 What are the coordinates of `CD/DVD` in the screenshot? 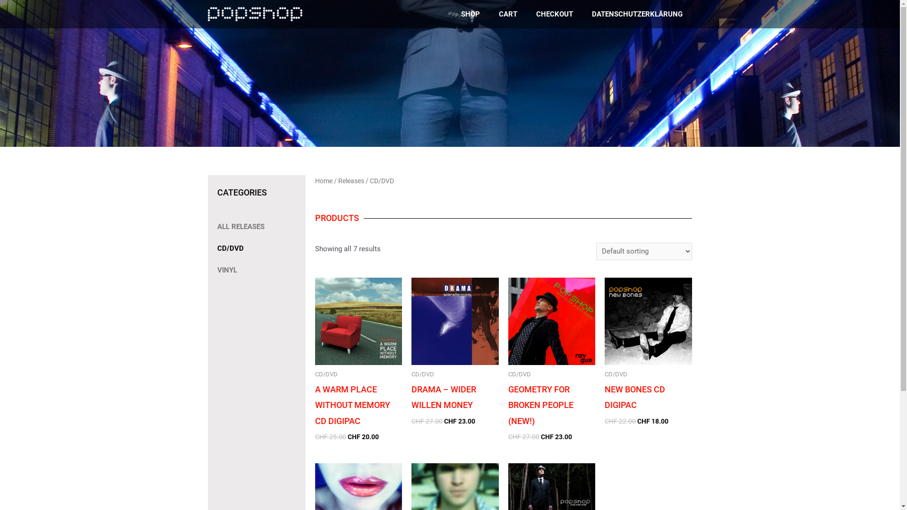 It's located at (252, 248).